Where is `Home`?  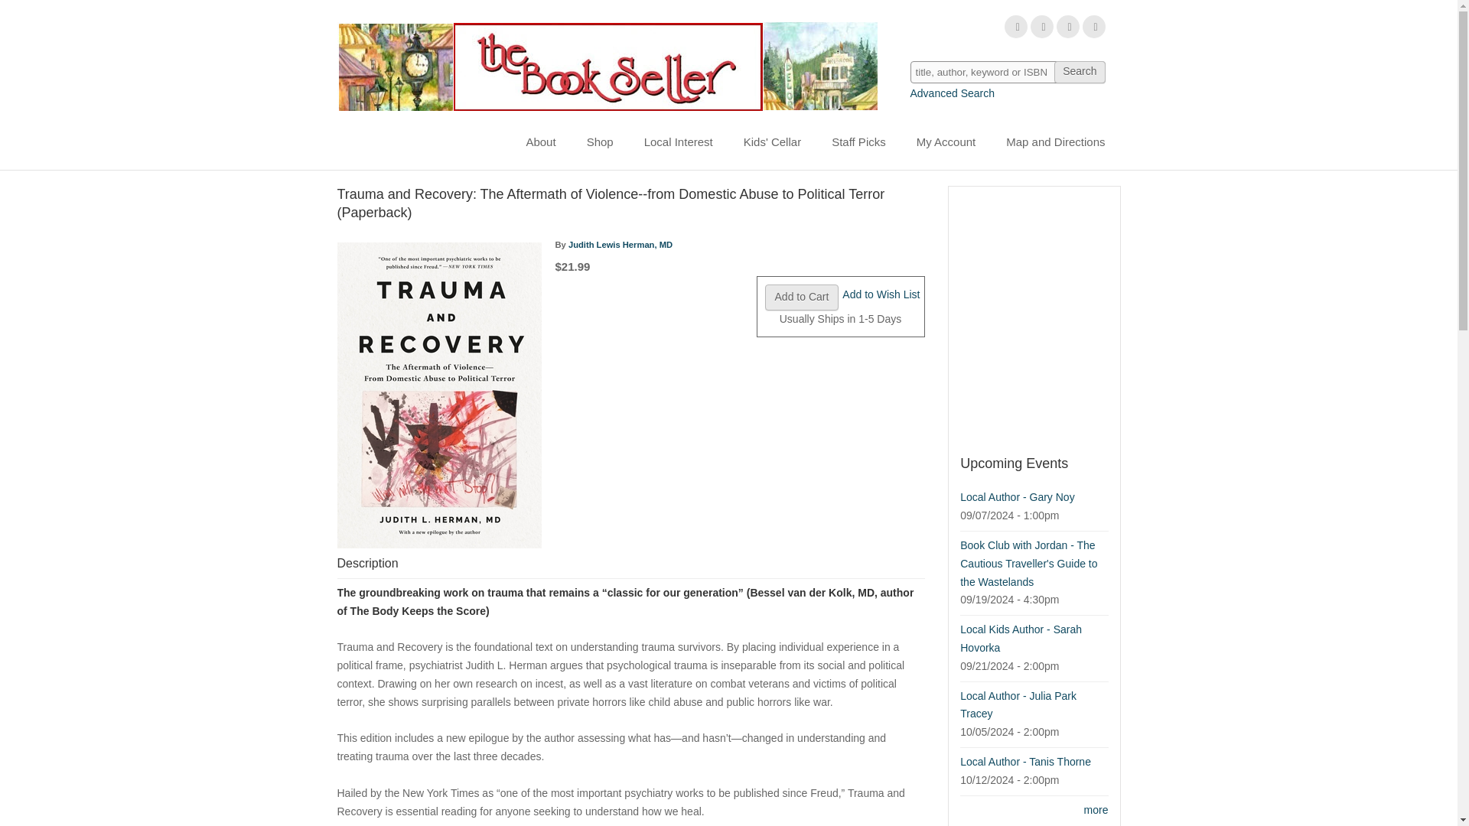 Home is located at coordinates (606, 66).